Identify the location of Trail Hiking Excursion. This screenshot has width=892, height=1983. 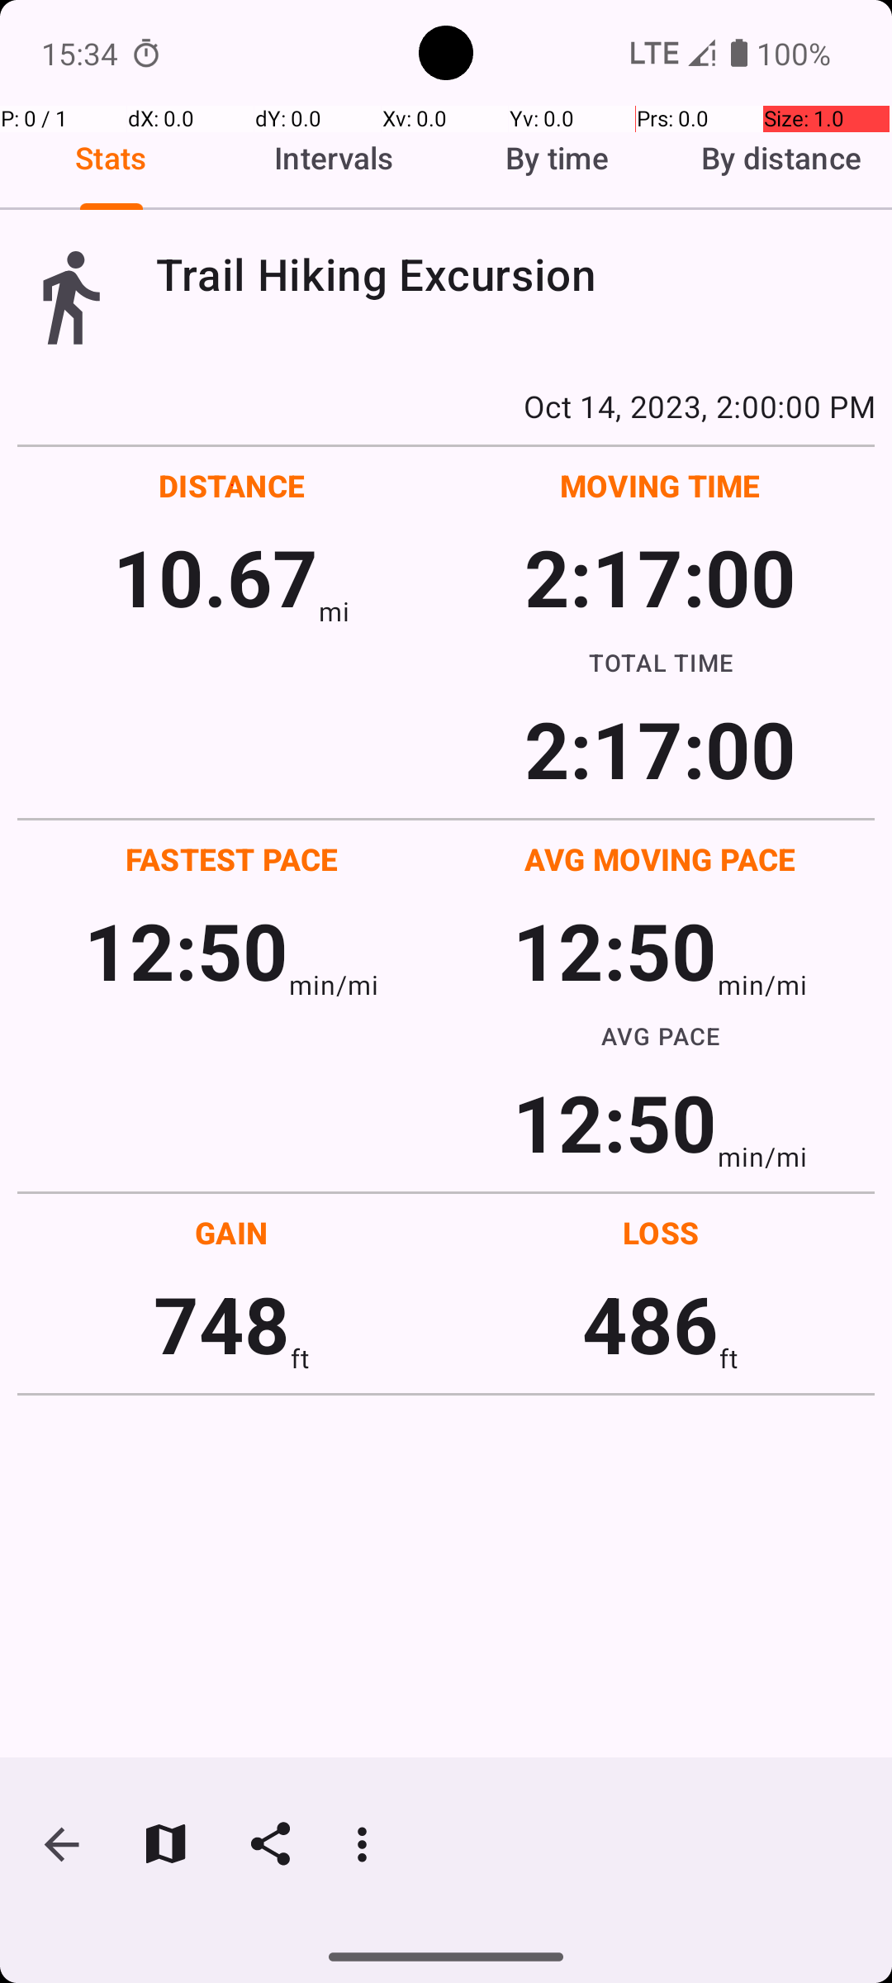
(515, 274).